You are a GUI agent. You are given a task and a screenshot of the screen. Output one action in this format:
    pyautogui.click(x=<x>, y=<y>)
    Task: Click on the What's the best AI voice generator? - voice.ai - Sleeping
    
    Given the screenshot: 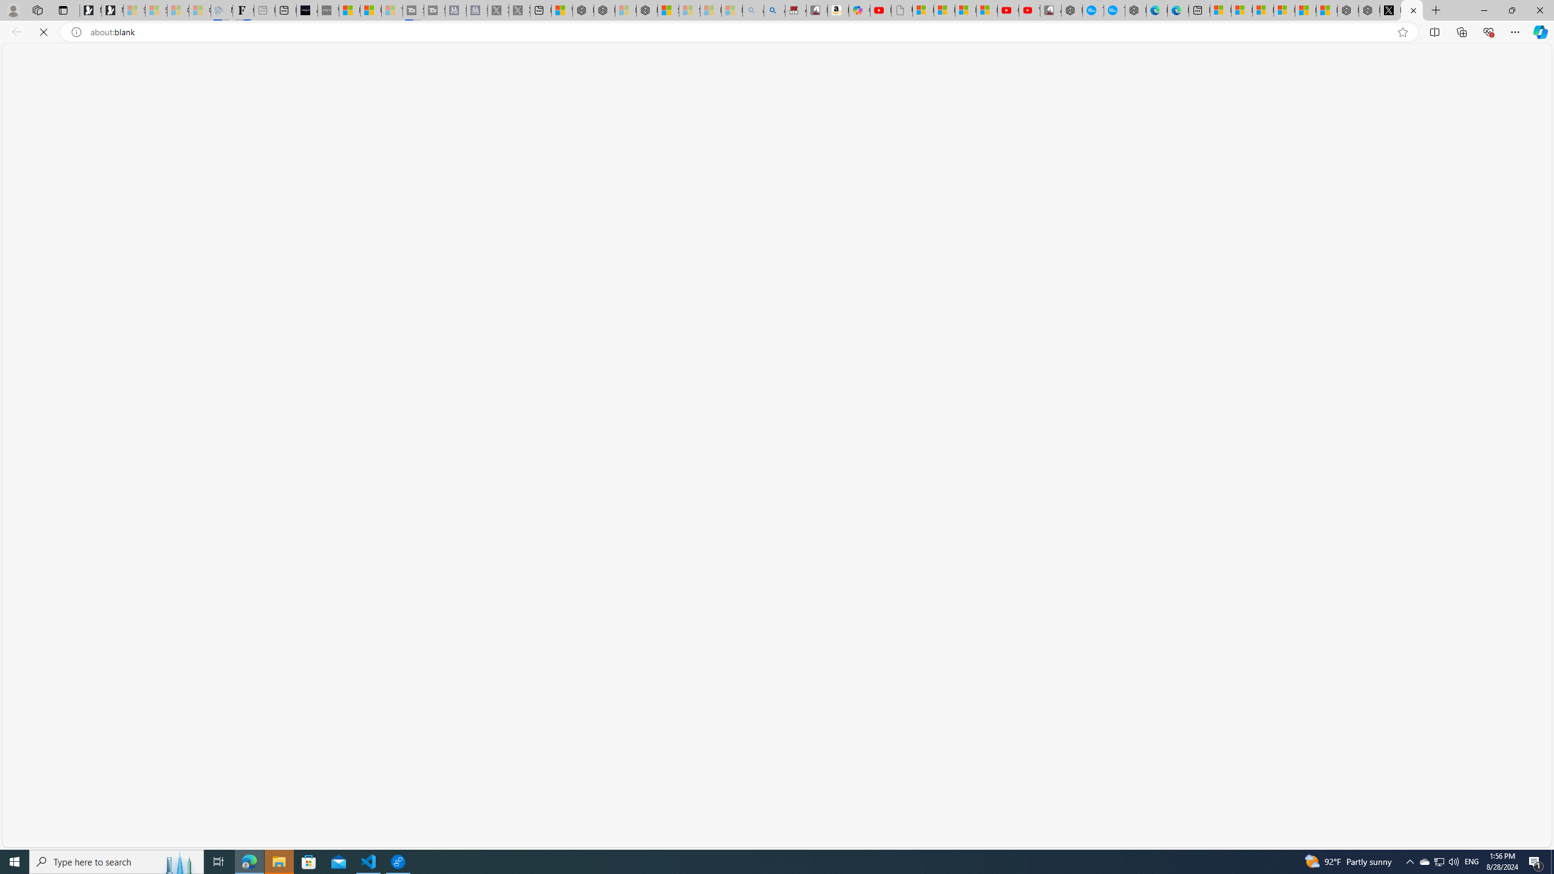 What is the action you would take?
    pyautogui.click(x=328, y=10)
    